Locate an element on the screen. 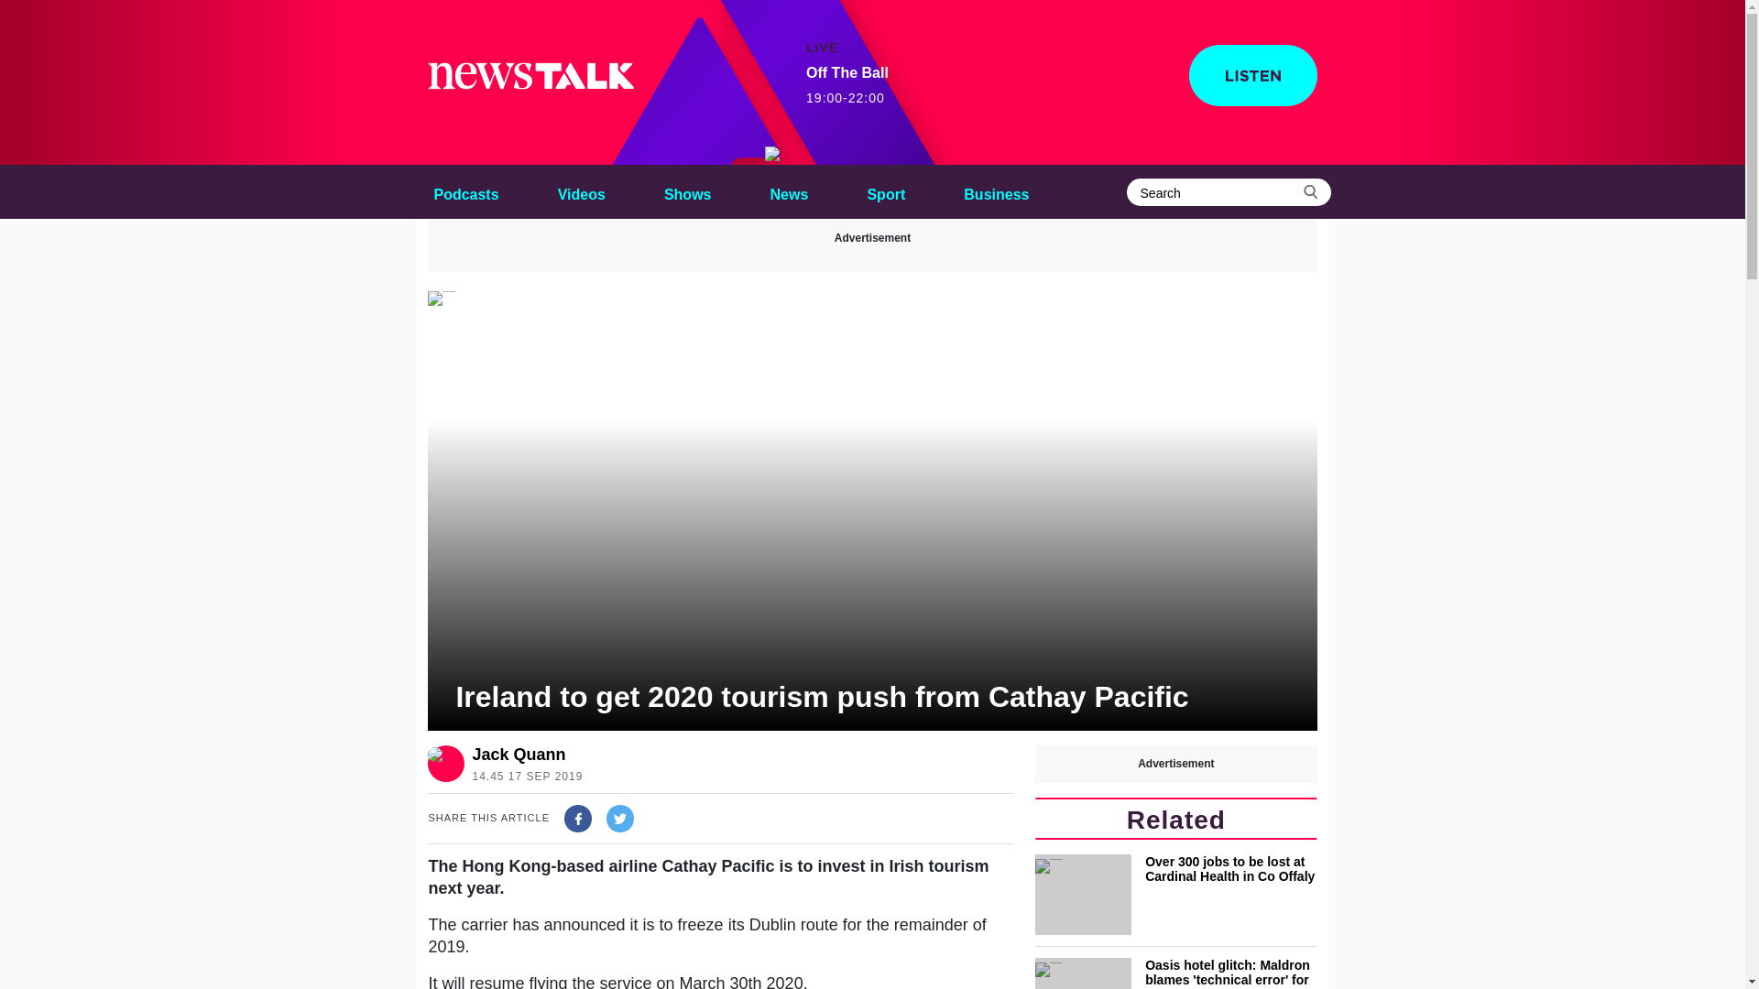 This screenshot has width=1759, height=989. Business is located at coordinates (996, 191).